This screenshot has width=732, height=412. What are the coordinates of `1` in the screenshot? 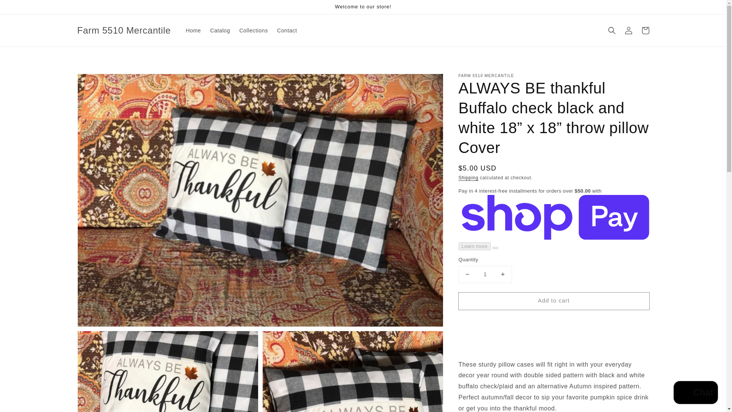 It's located at (485, 274).